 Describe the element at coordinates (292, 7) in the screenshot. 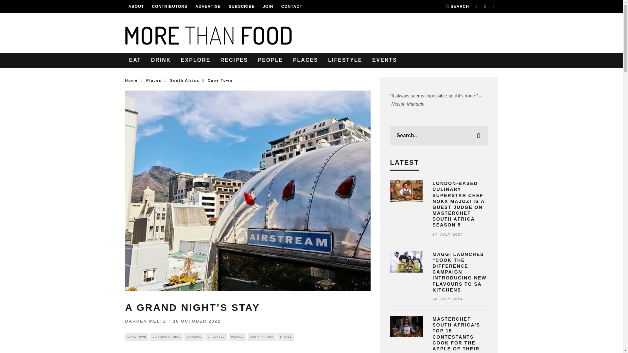

I see `CONTACT` at that location.